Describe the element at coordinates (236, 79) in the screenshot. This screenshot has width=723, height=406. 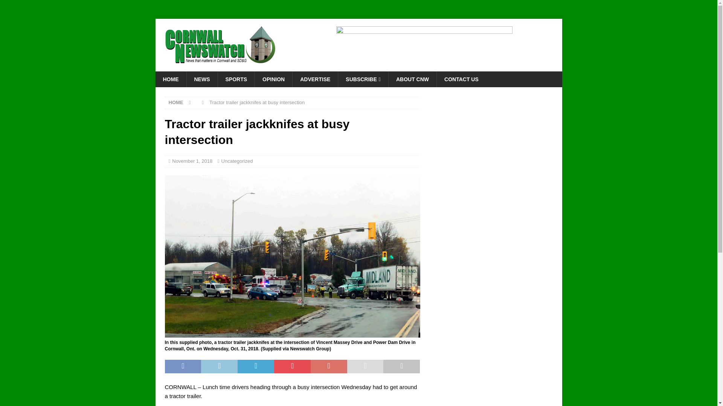
I see `SPORTS` at that location.